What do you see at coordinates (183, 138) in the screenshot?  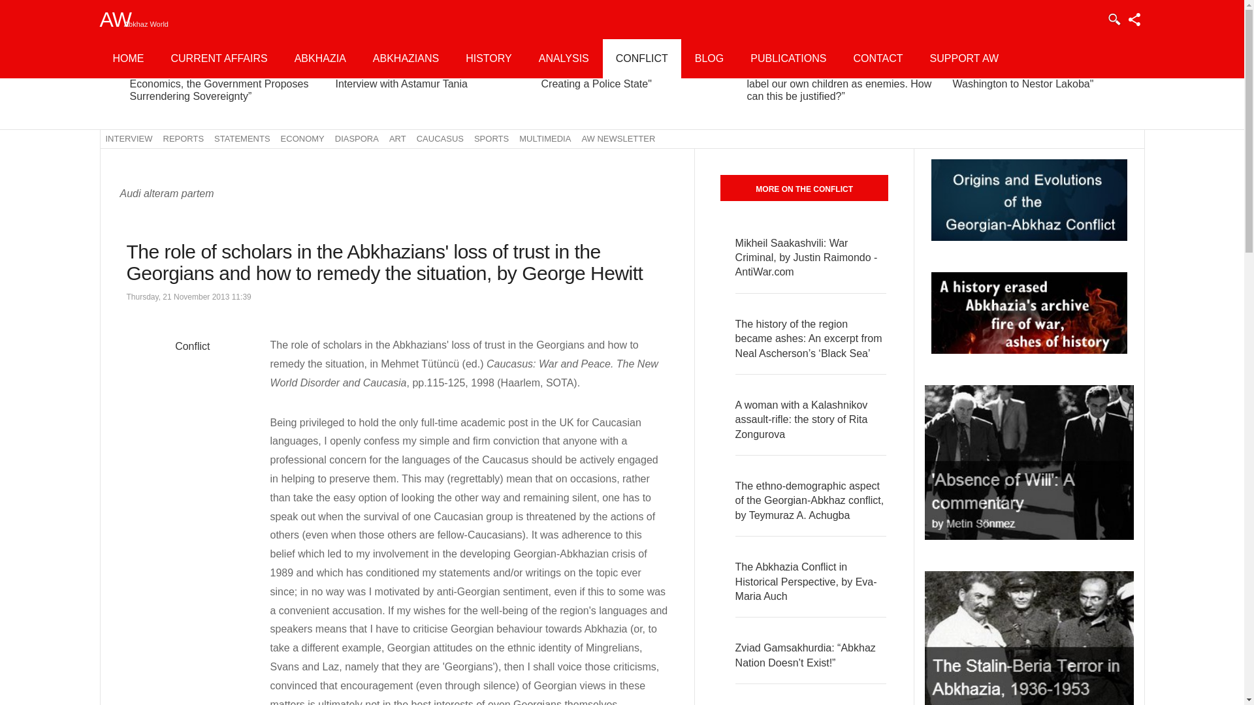 I see `REPORTS` at bounding box center [183, 138].